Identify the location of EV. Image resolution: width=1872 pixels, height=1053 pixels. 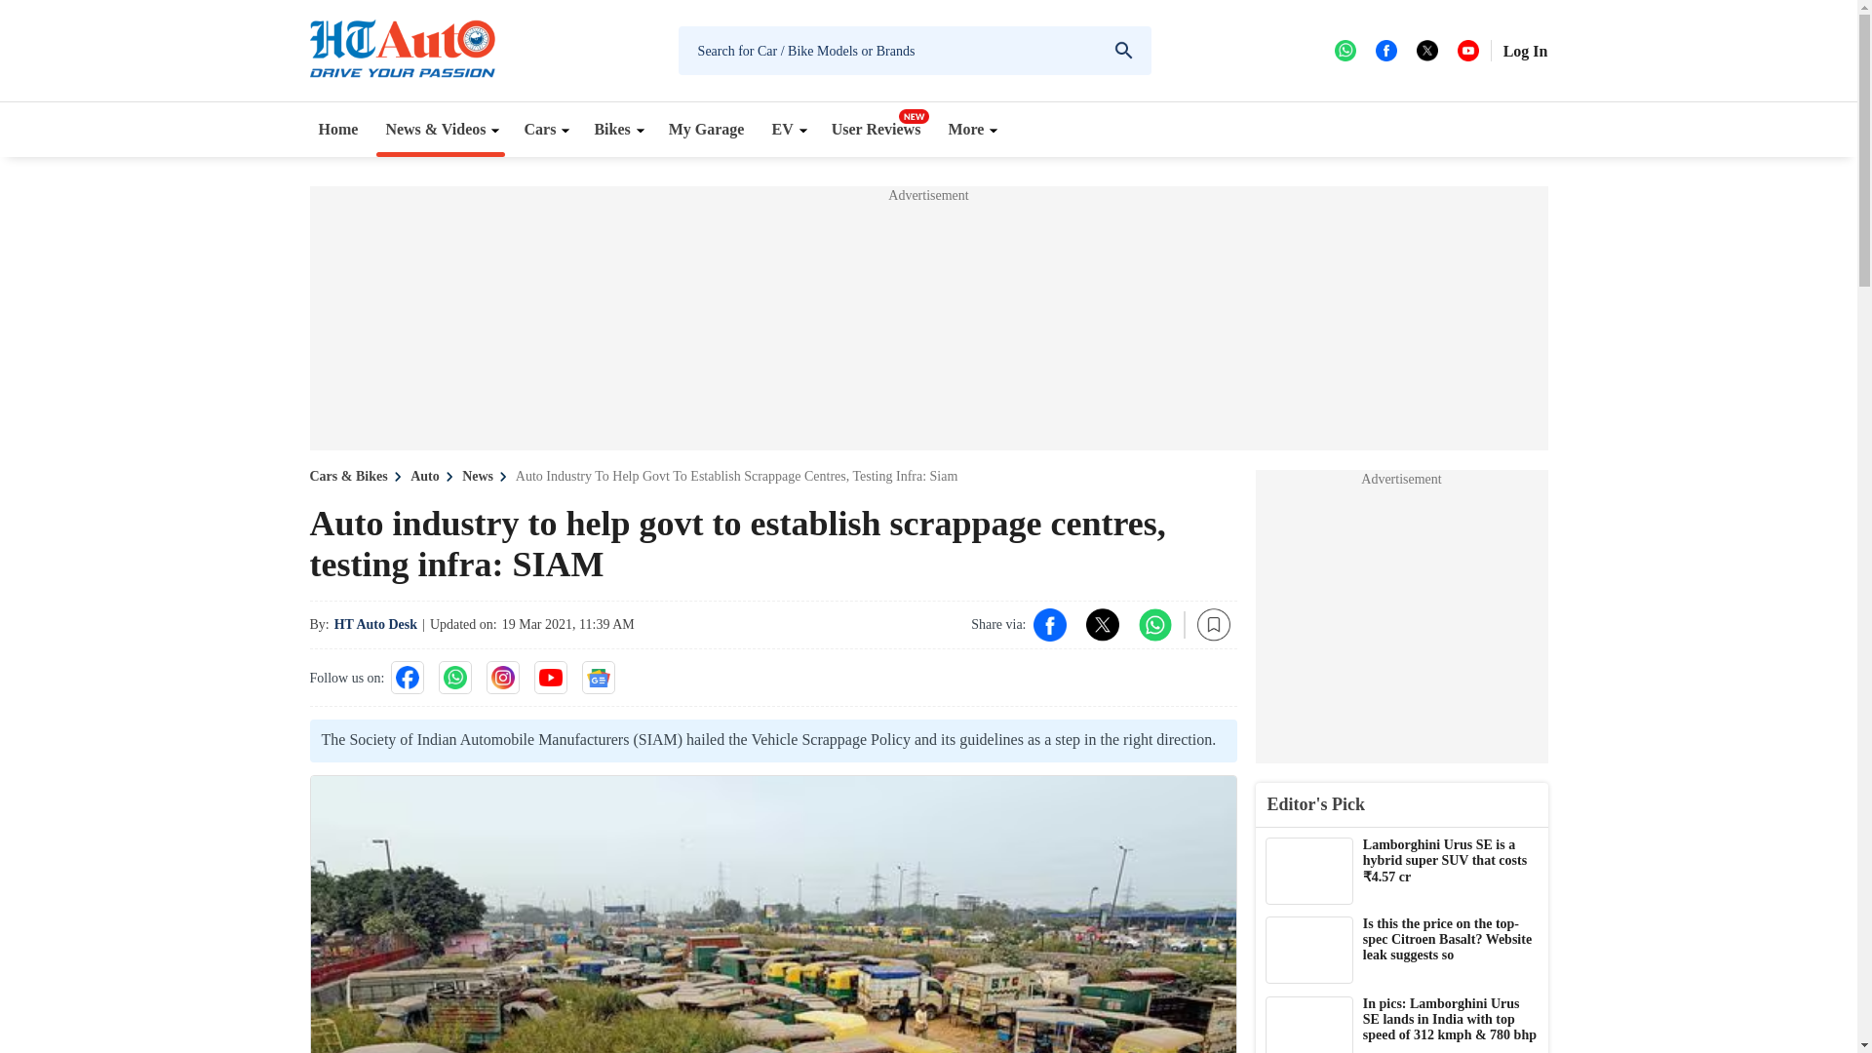
(787, 129).